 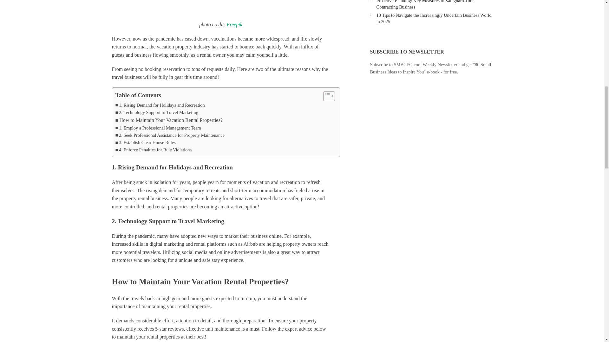 What do you see at coordinates (169, 120) in the screenshot?
I see `How to Maintain Your Vacation Rental Properties?` at bounding box center [169, 120].